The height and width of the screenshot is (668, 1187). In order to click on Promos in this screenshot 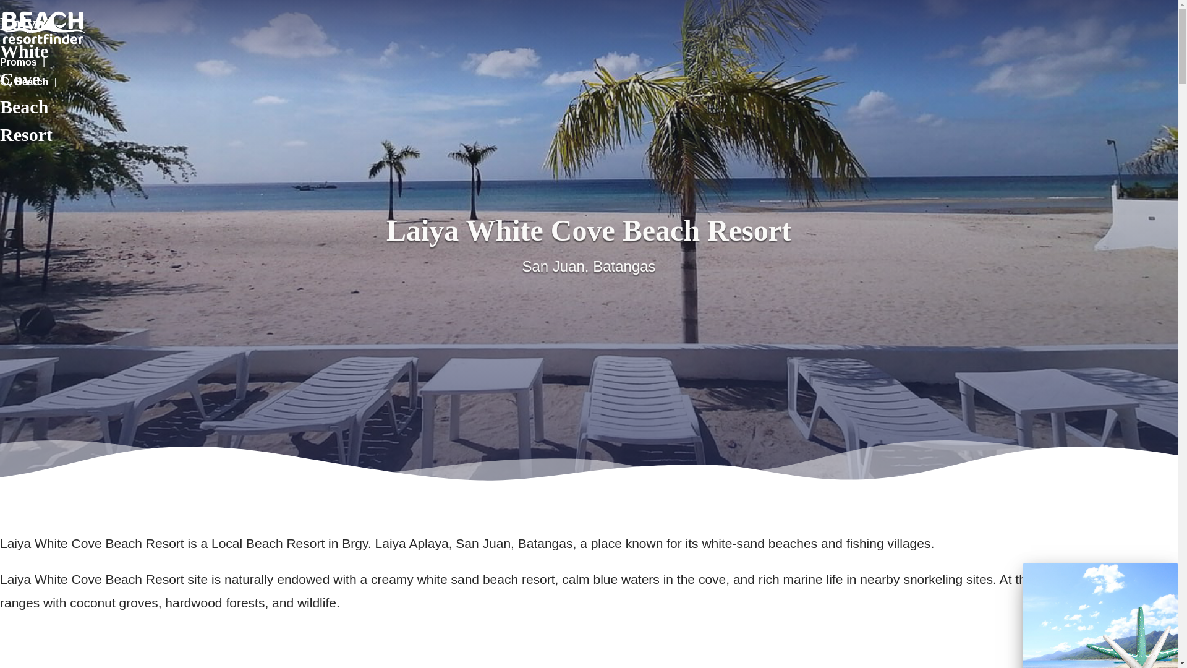, I will do `click(19, 62)`.